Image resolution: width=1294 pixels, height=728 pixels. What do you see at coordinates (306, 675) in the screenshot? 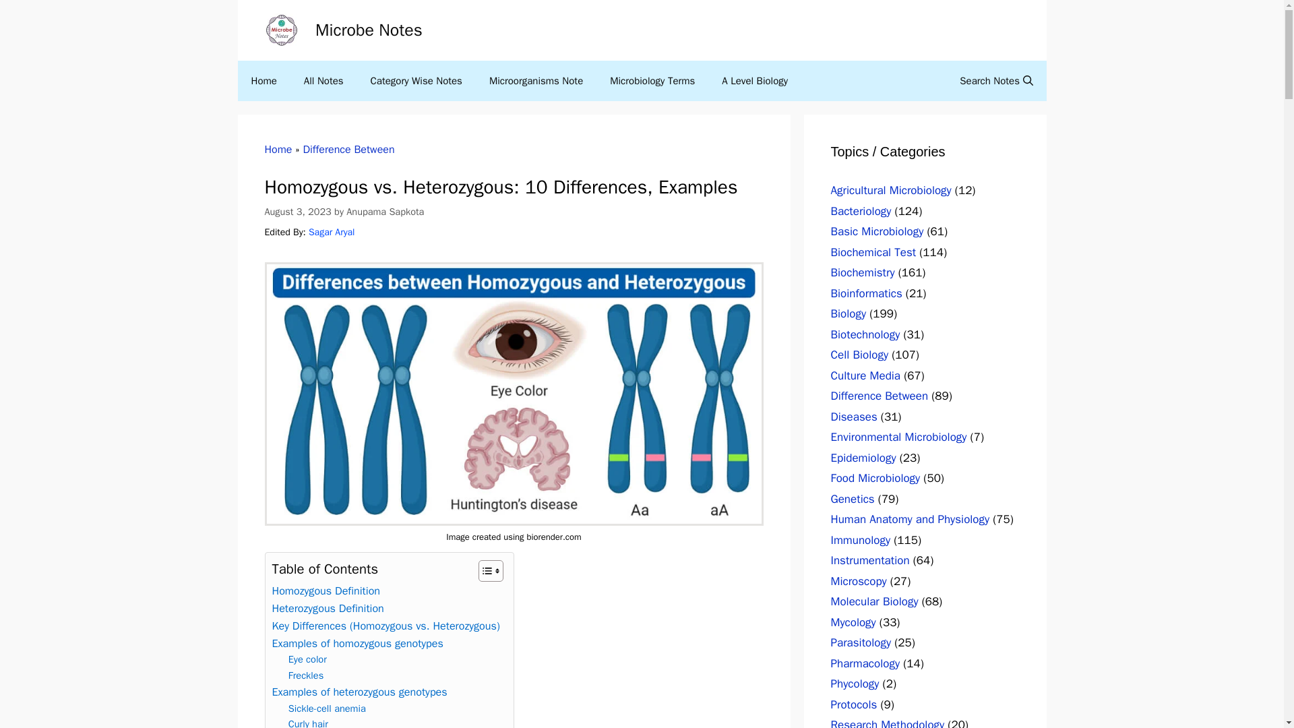
I see `Freckles` at bounding box center [306, 675].